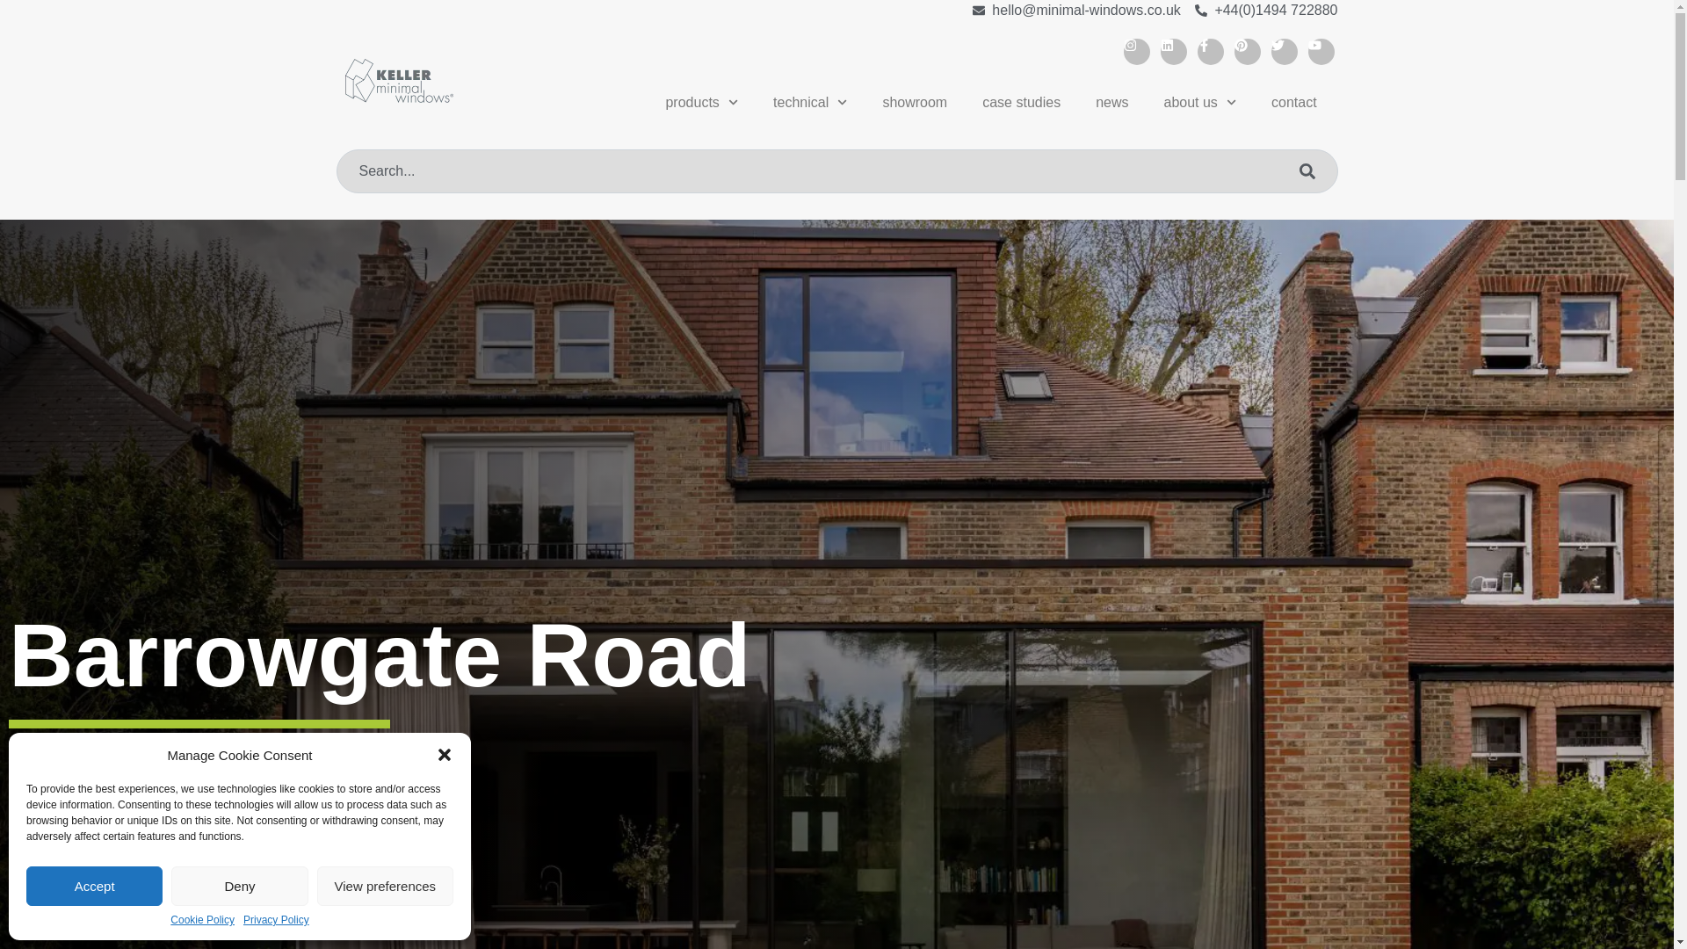  Describe the element at coordinates (701, 102) in the screenshot. I see `products` at that location.